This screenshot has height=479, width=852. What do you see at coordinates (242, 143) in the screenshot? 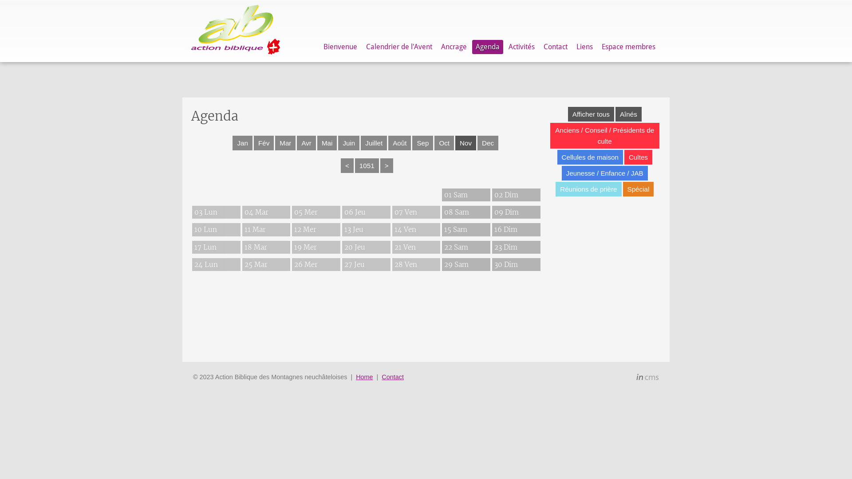
I see `Jan` at bounding box center [242, 143].